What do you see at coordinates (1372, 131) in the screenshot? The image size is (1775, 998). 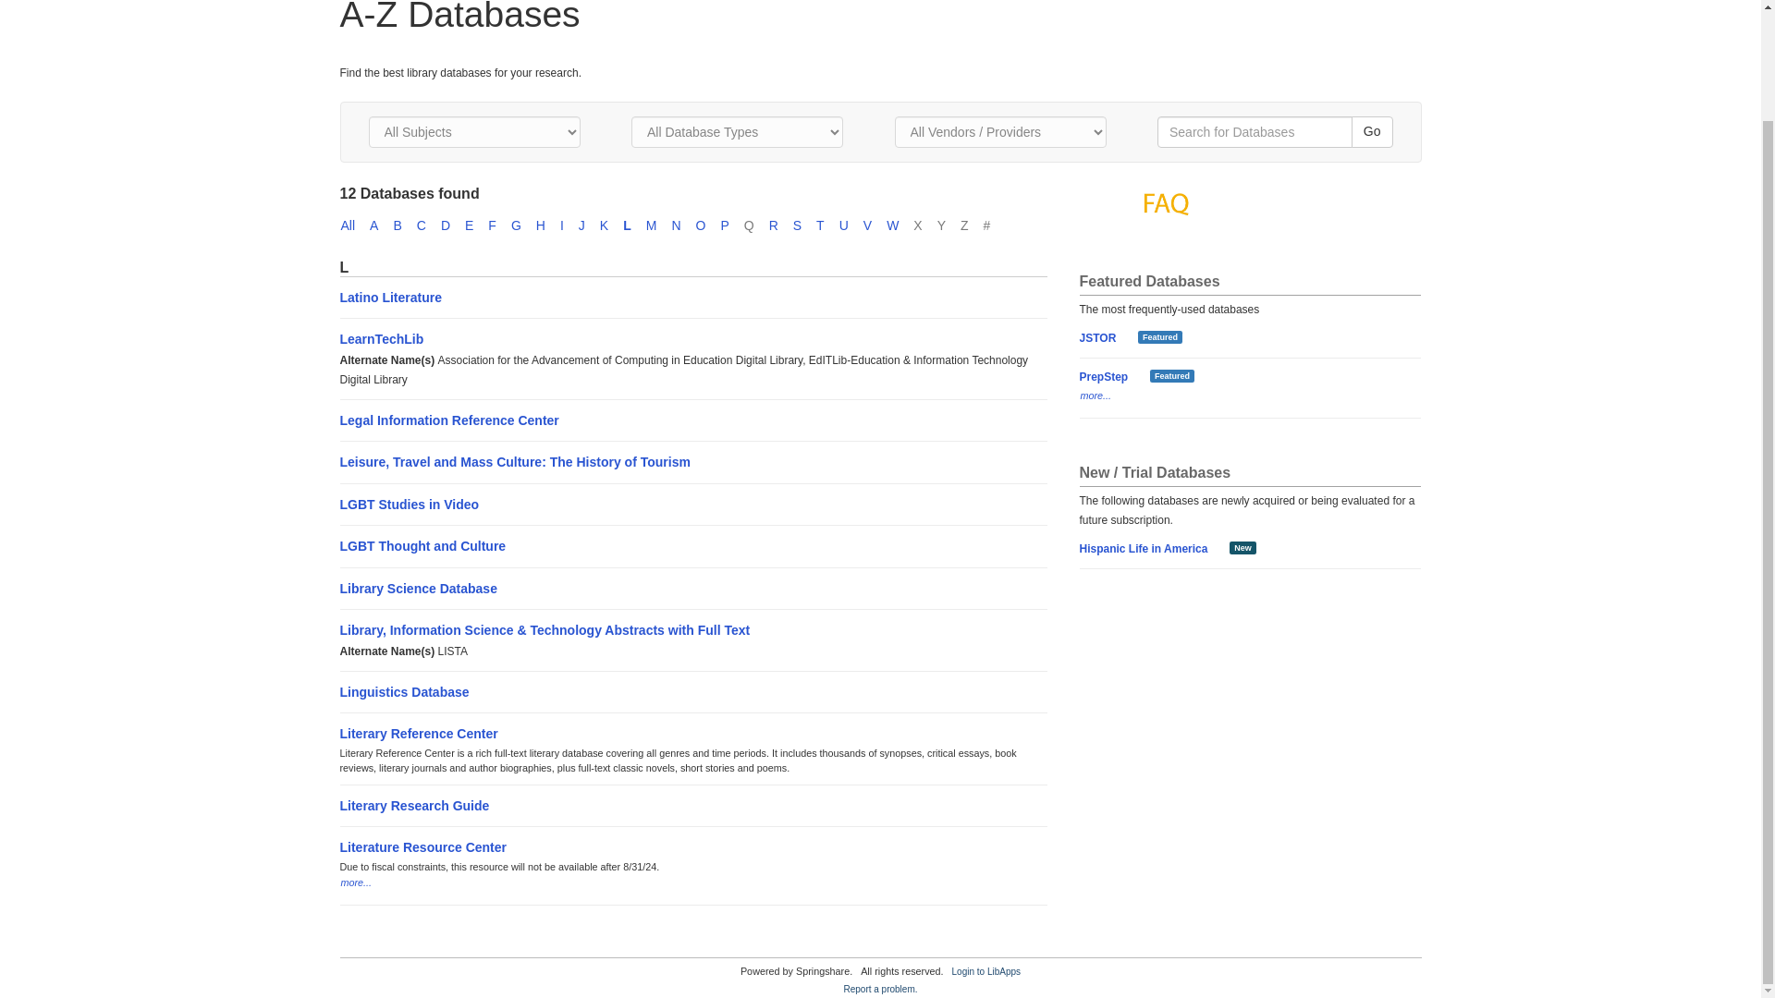 I see `Go` at bounding box center [1372, 131].